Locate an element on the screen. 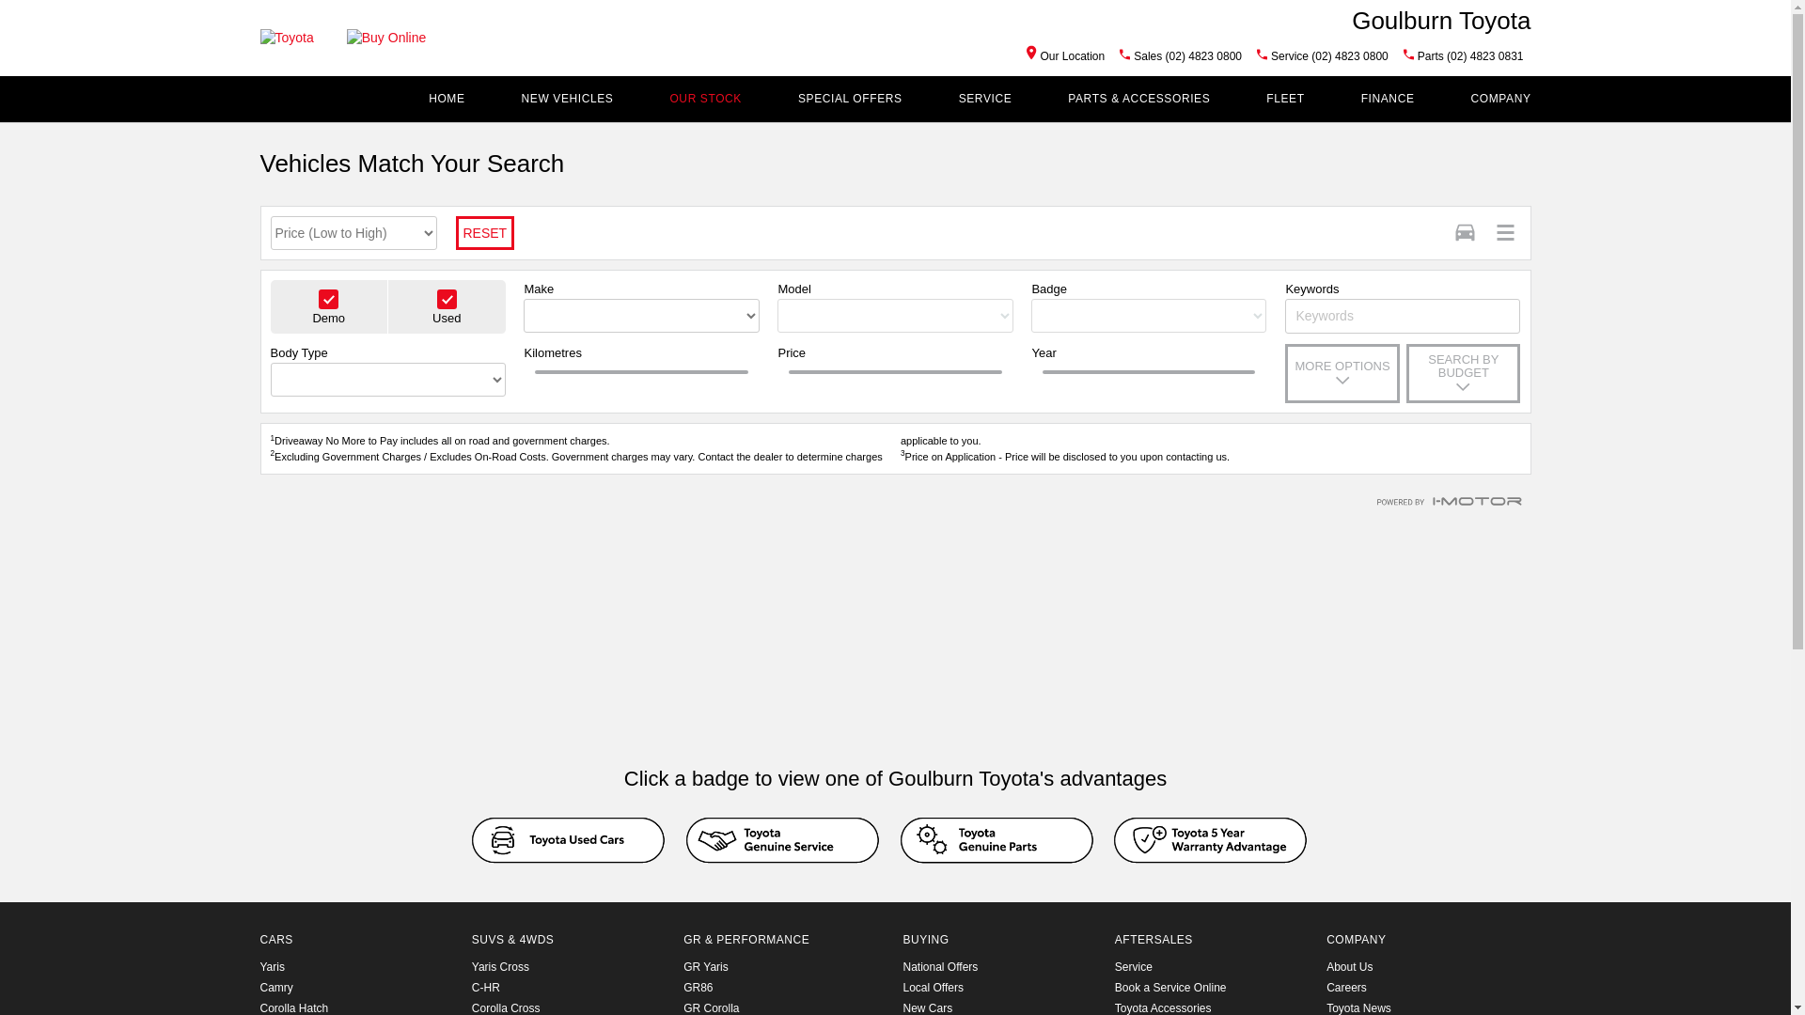 The height and width of the screenshot is (1015, 1805). FINANCE is located at coordinates (1388, 100).